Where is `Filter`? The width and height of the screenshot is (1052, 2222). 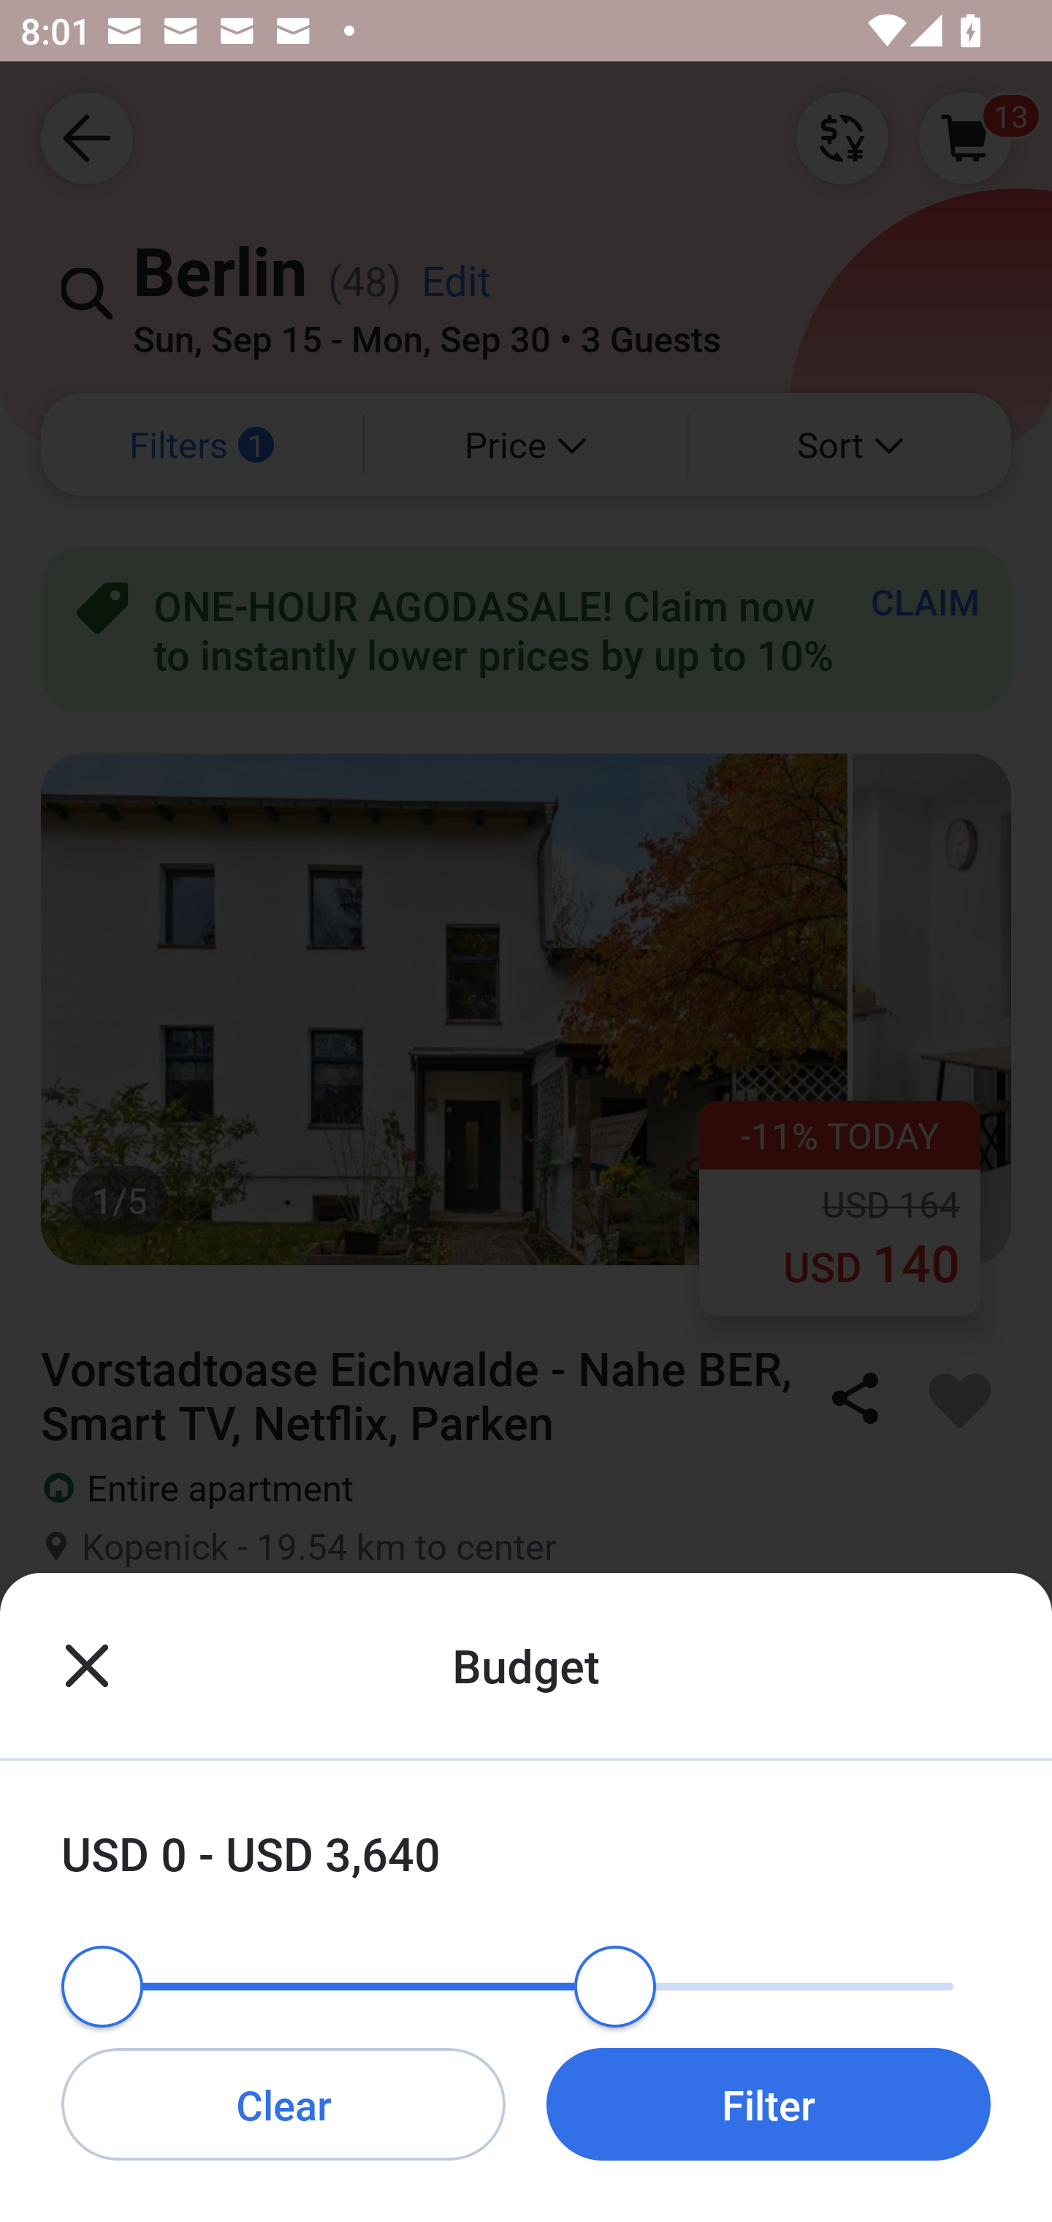 Filter is located at coordinates (769, 2104).